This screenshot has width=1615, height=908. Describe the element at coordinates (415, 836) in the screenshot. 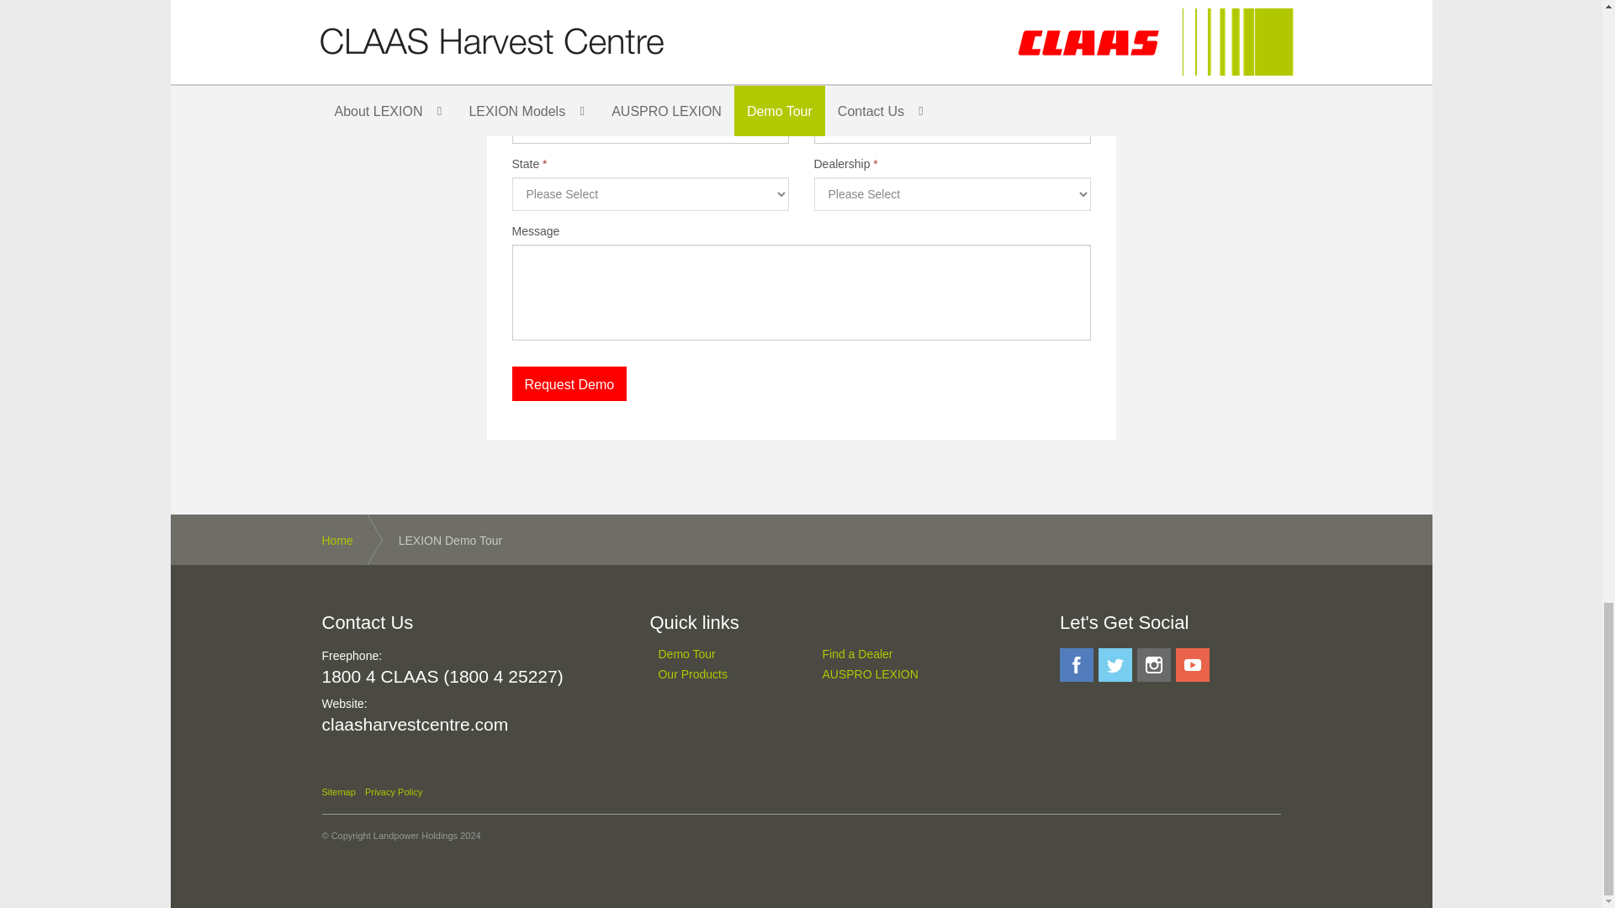

I see `Landpower Holdings` at that location.